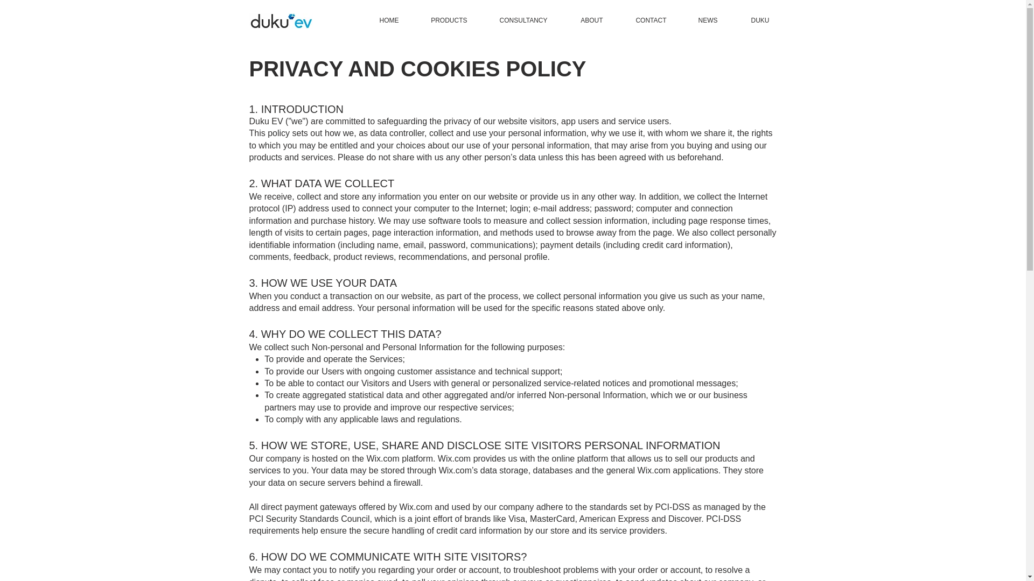 The height and width of the screenshot is (581, 1034). I want to click on CONTACT, so click(641, 20).